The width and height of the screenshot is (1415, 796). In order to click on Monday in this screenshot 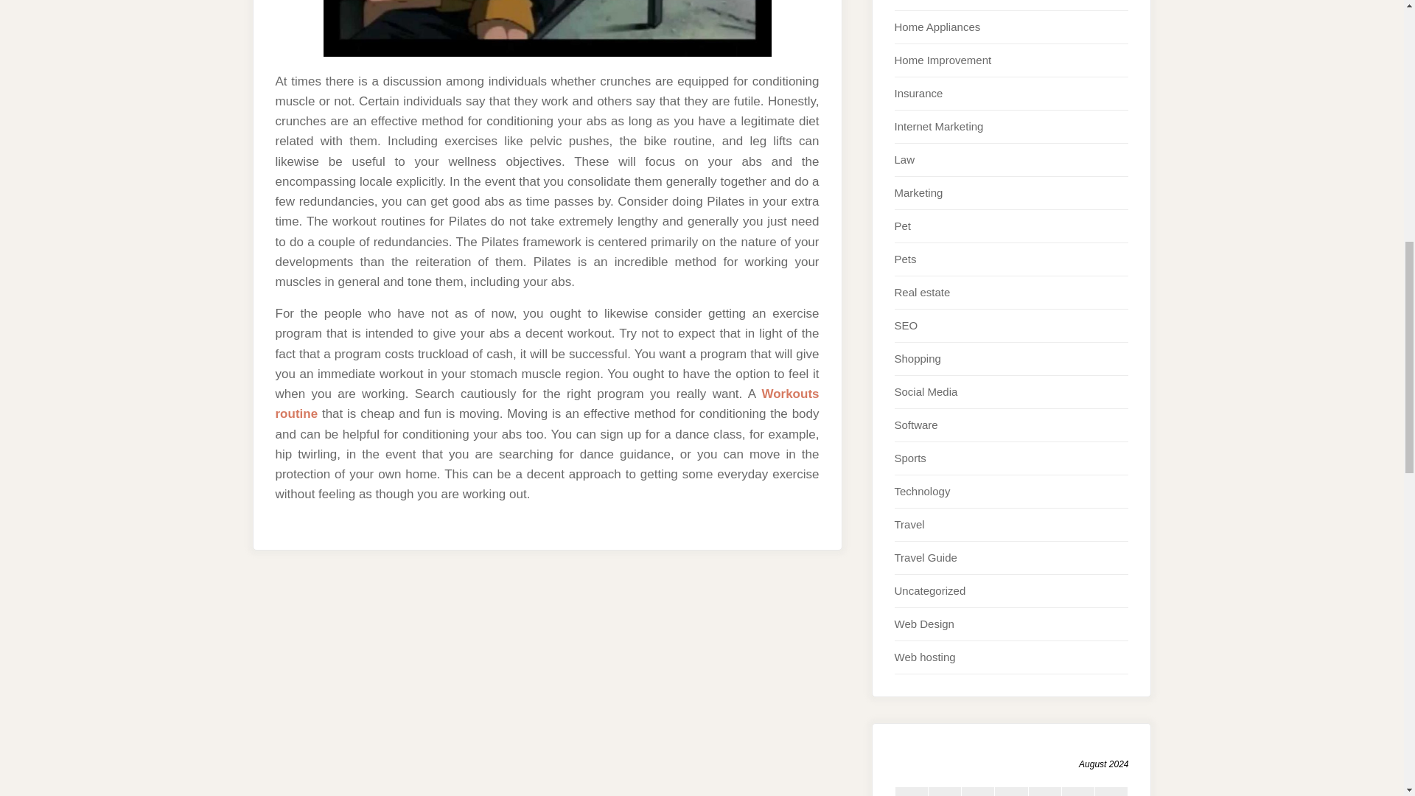, I will do `click(911, 792)`.